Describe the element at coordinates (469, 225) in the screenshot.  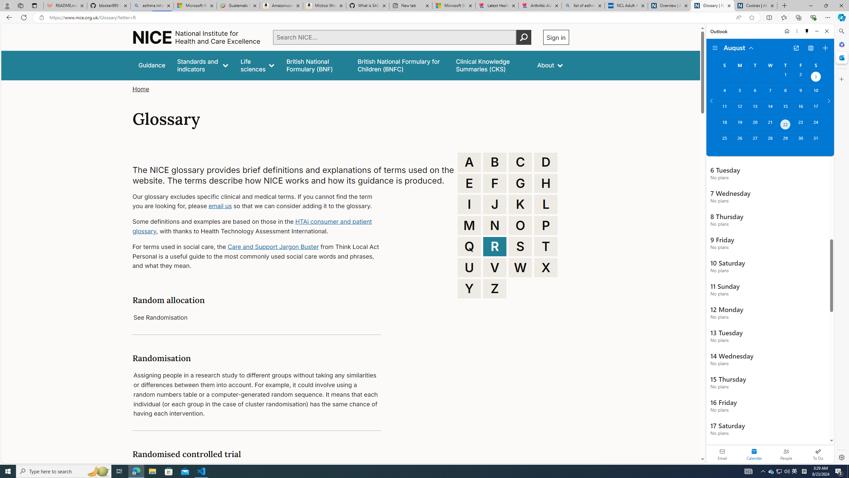
I see `M` at that location.